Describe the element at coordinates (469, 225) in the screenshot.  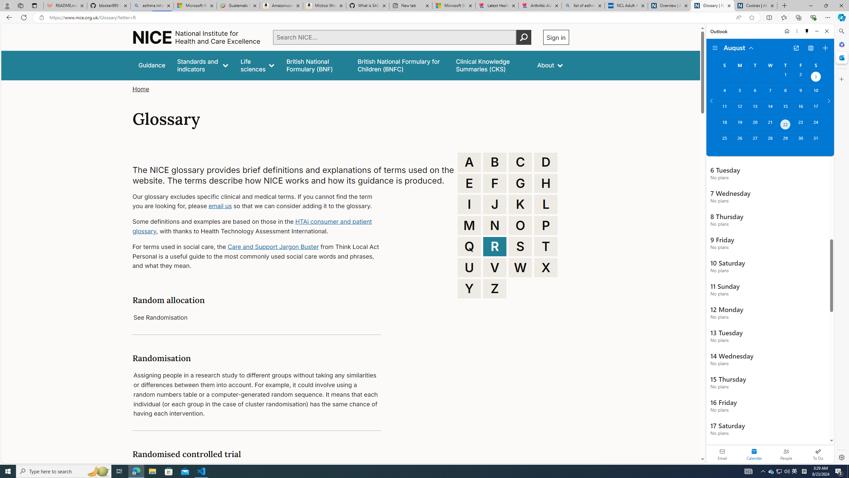
I see `M` at that location.